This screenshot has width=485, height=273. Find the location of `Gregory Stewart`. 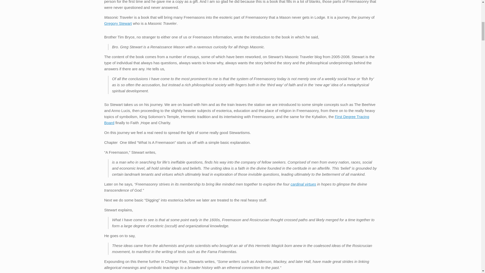

Gregory Stewart is located at coordinates (118, 23).